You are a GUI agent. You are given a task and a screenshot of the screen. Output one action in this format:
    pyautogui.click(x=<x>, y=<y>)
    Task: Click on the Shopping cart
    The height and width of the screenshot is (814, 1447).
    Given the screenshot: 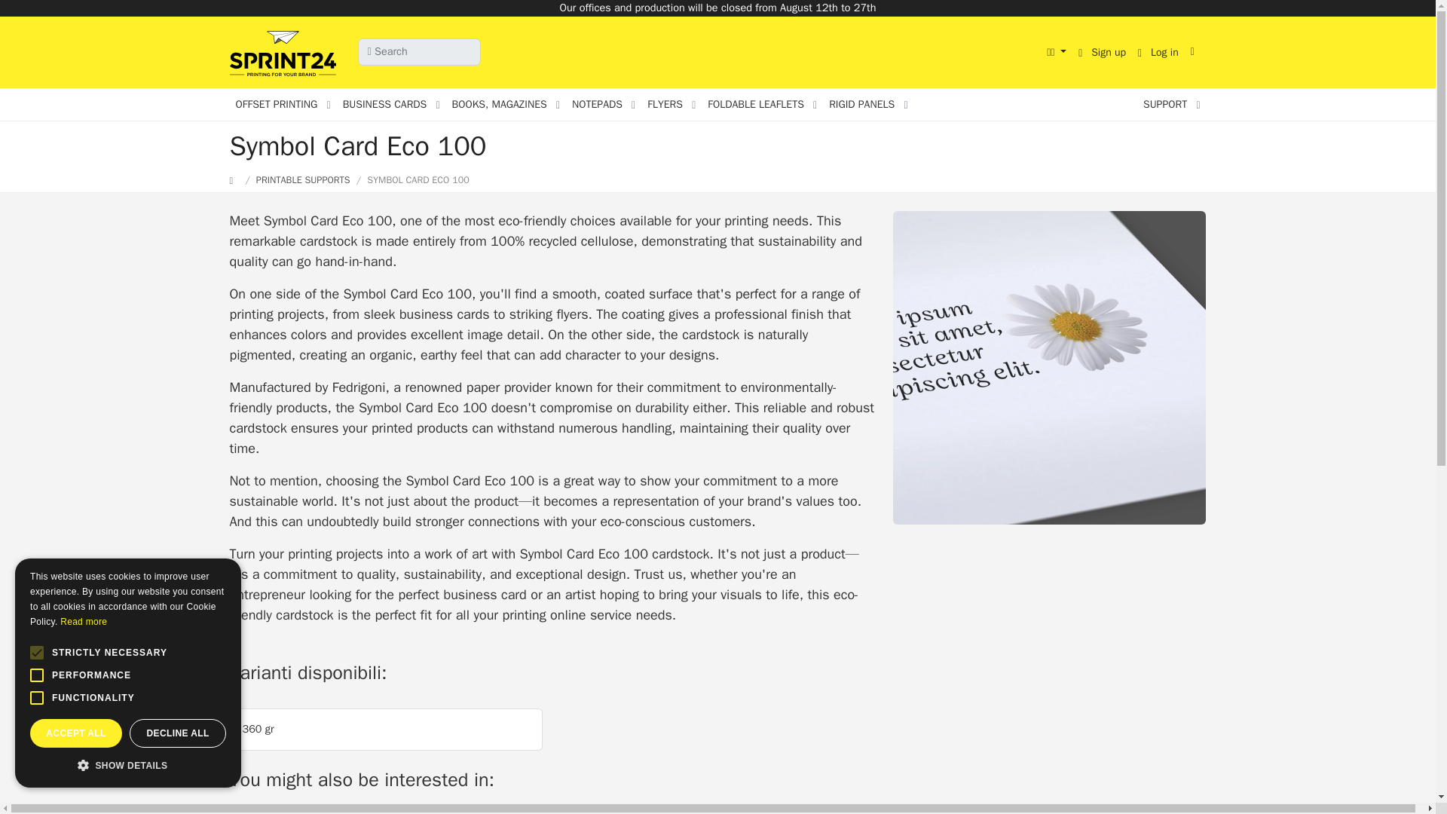 What is the action you would take?
    pyautogui.click(x=1195, y=51)
    